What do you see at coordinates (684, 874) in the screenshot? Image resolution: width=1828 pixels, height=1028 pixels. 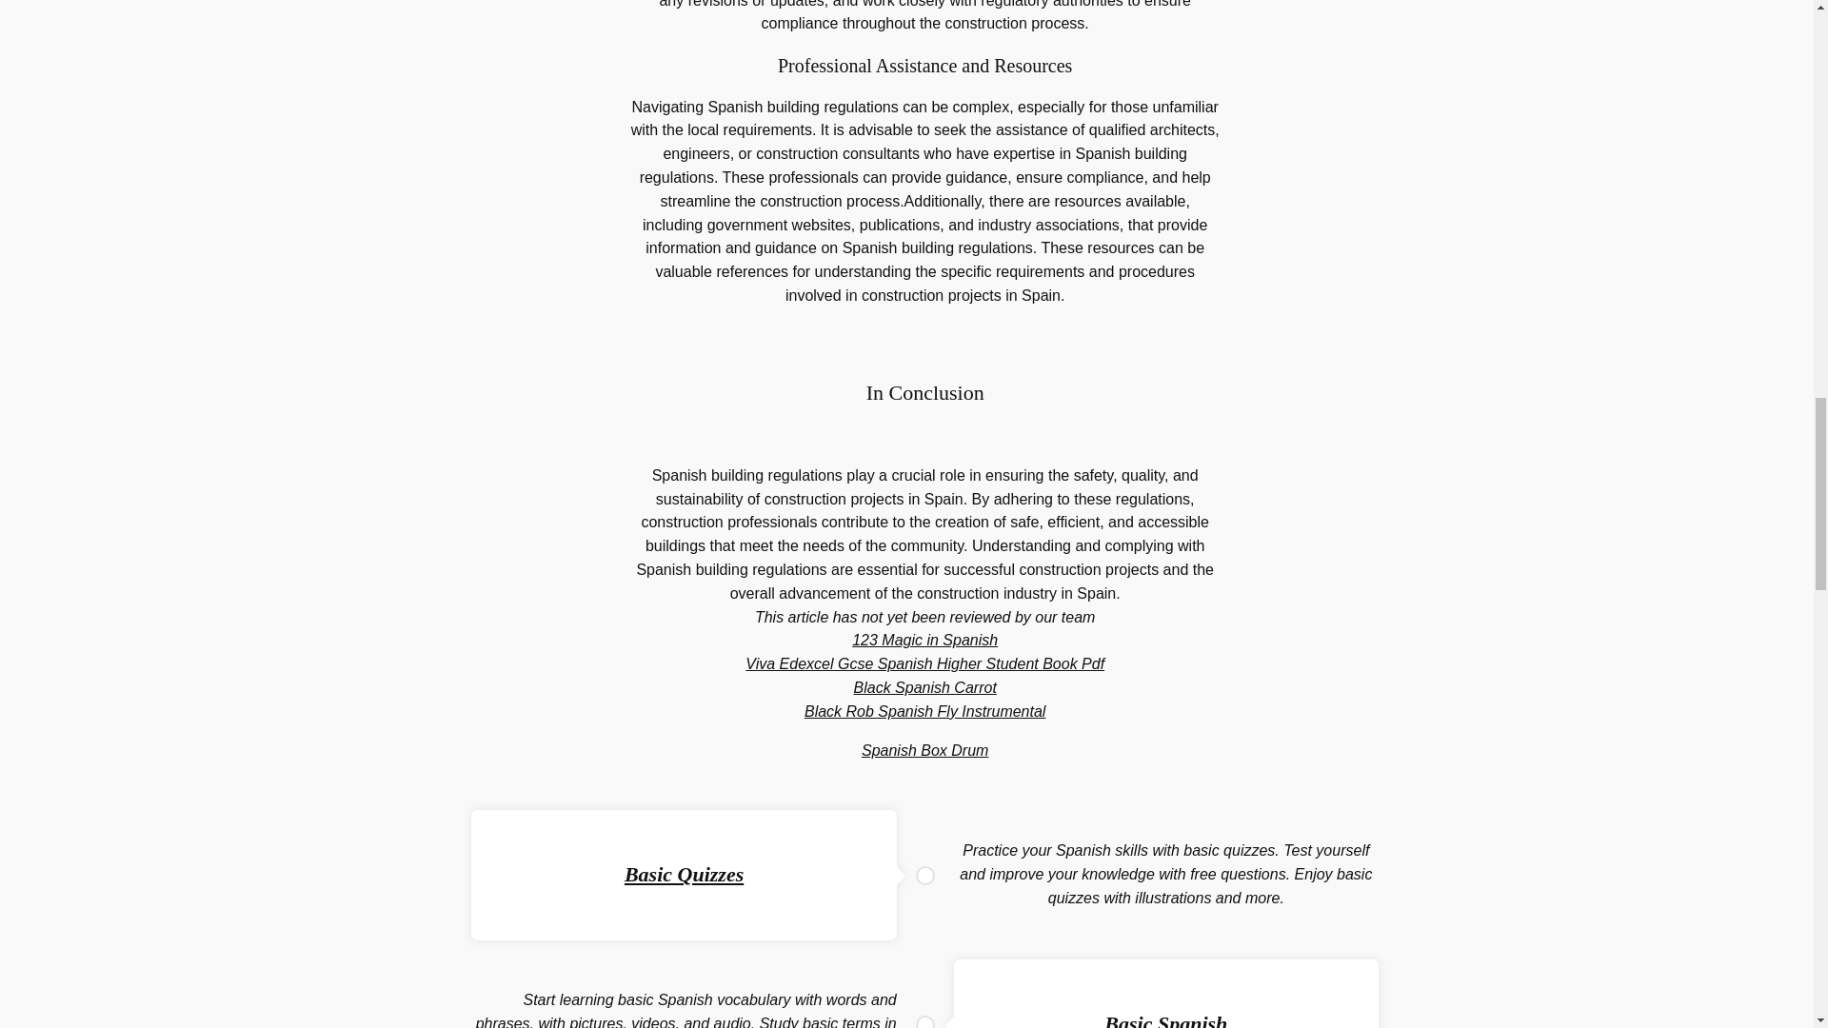 I see `Basic Quizzes` at bounding box center [684, 874].